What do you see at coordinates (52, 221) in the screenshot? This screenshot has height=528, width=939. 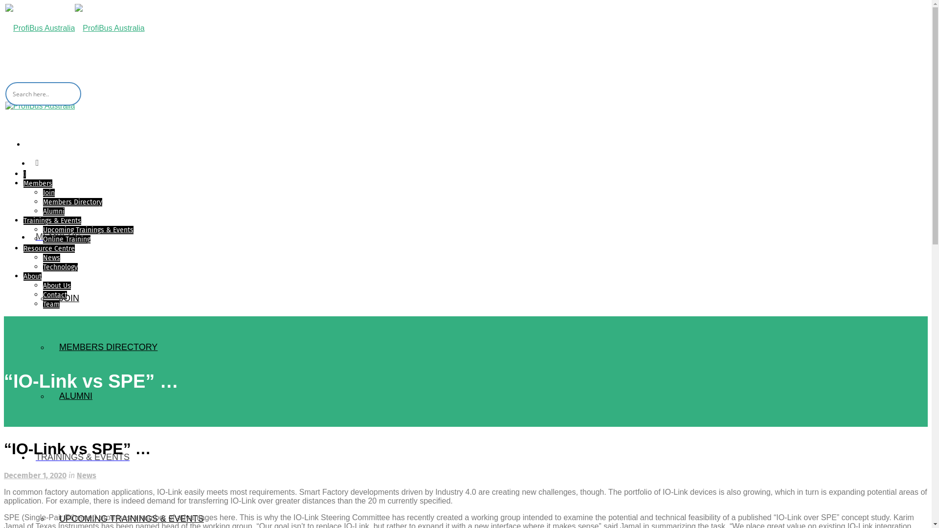 I see `Trainings & Events` at bounding box center [52, 221].